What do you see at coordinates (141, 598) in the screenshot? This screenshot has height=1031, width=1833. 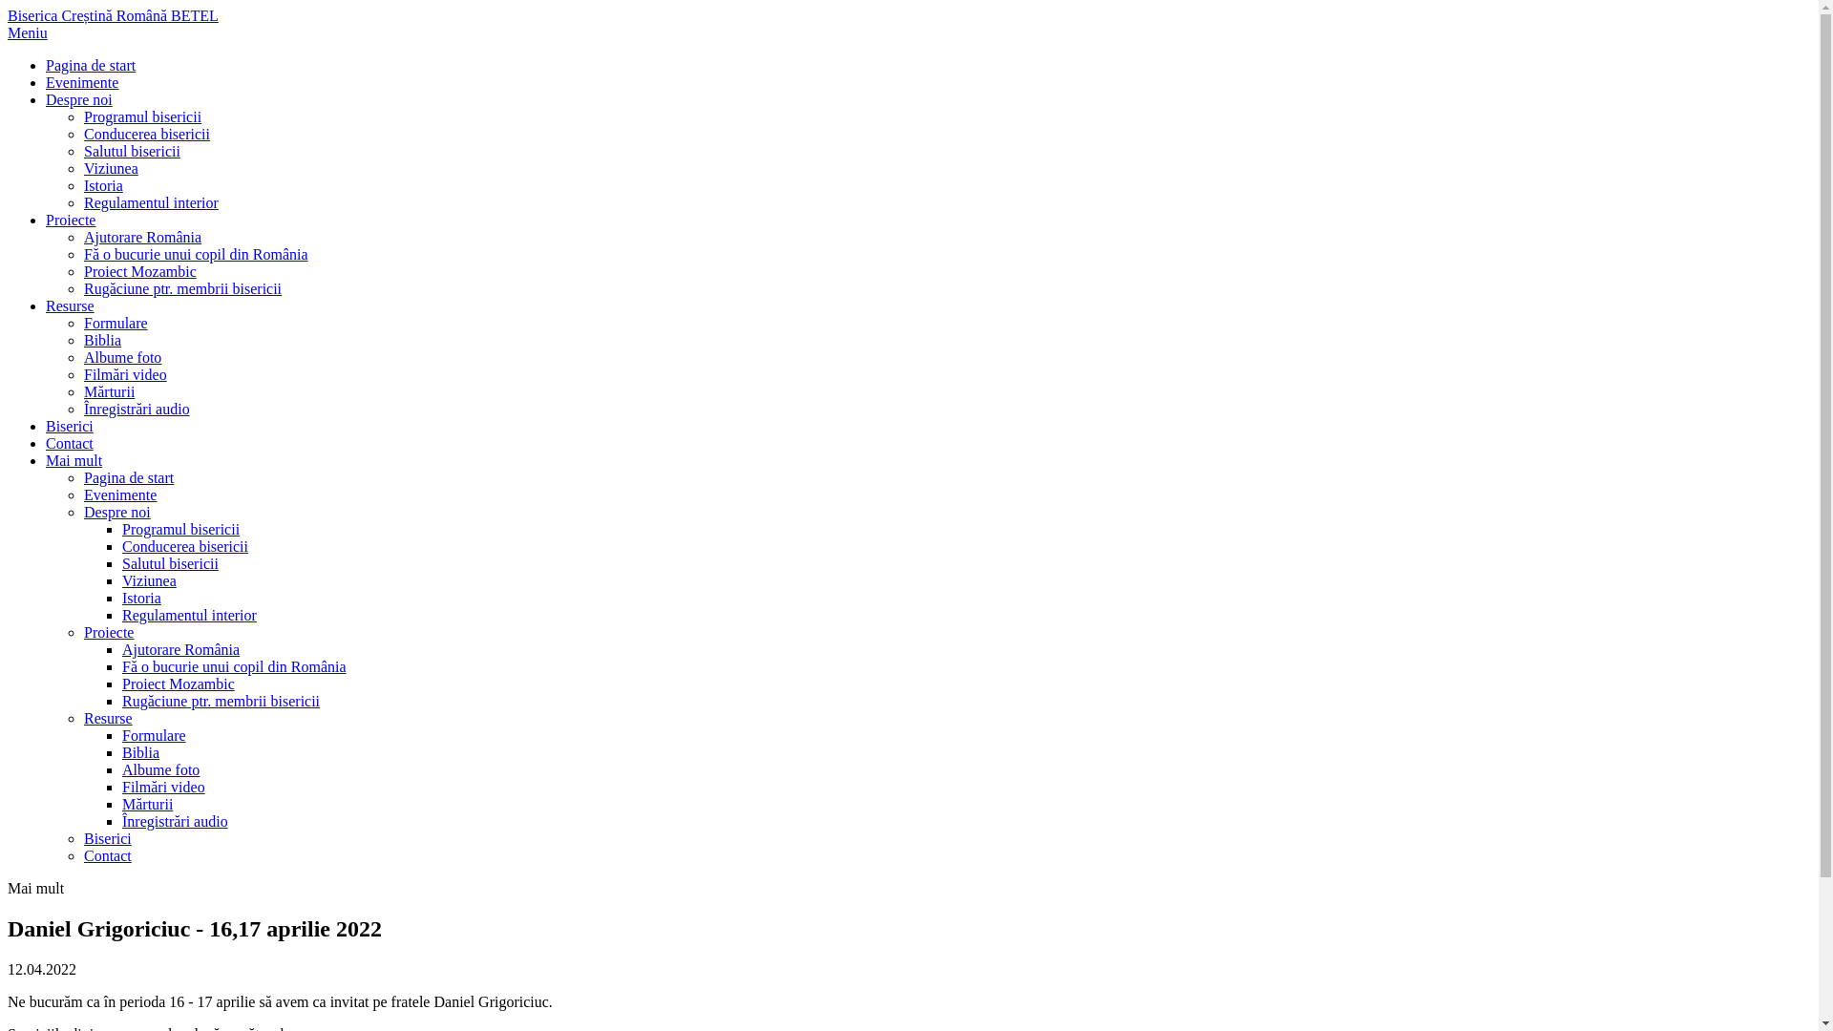 I see `Istoria` at bounding box center [141, 598].